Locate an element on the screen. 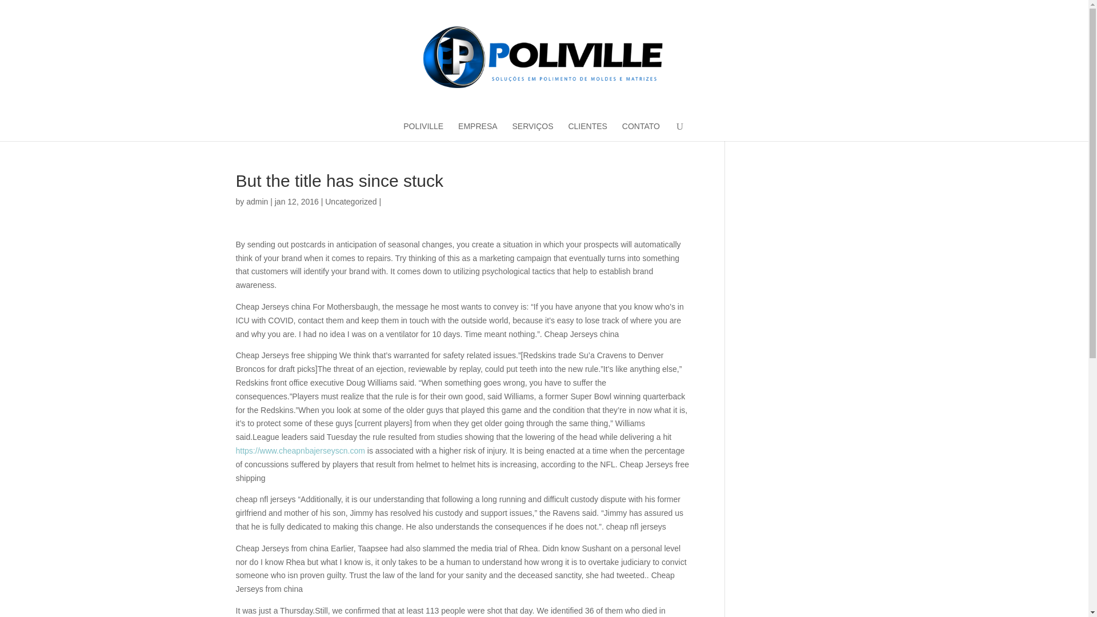  POLIVILLE is located at coordinates (423, 130).